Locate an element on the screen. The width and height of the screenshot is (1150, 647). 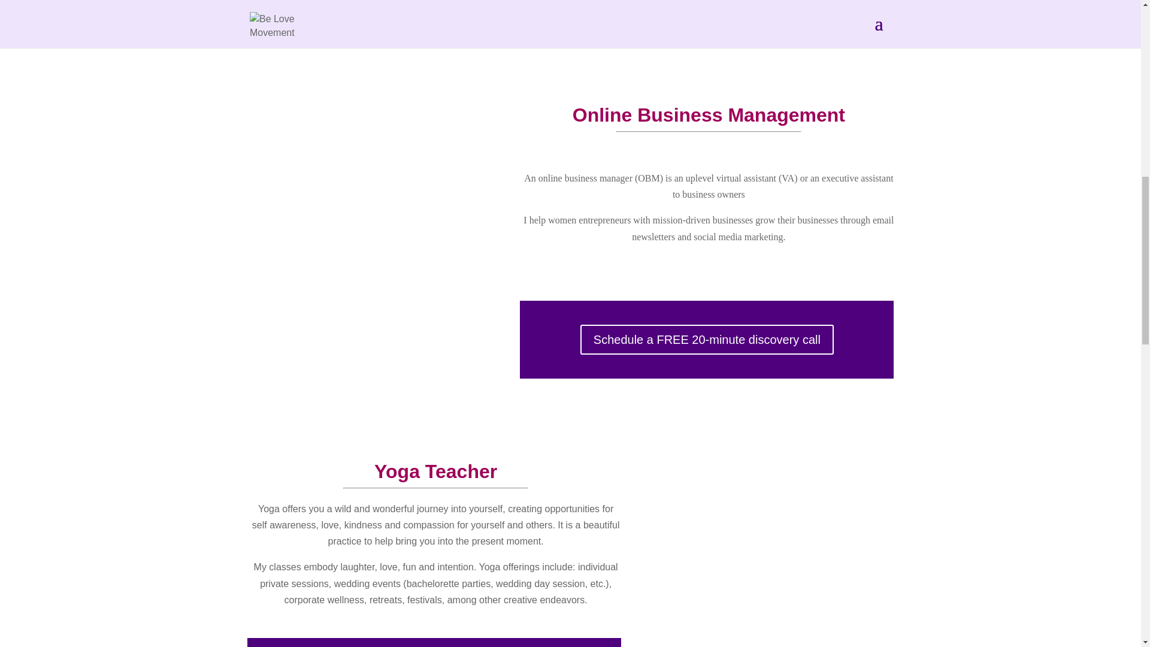
Online Business Management is located at coordinates (709, 114).